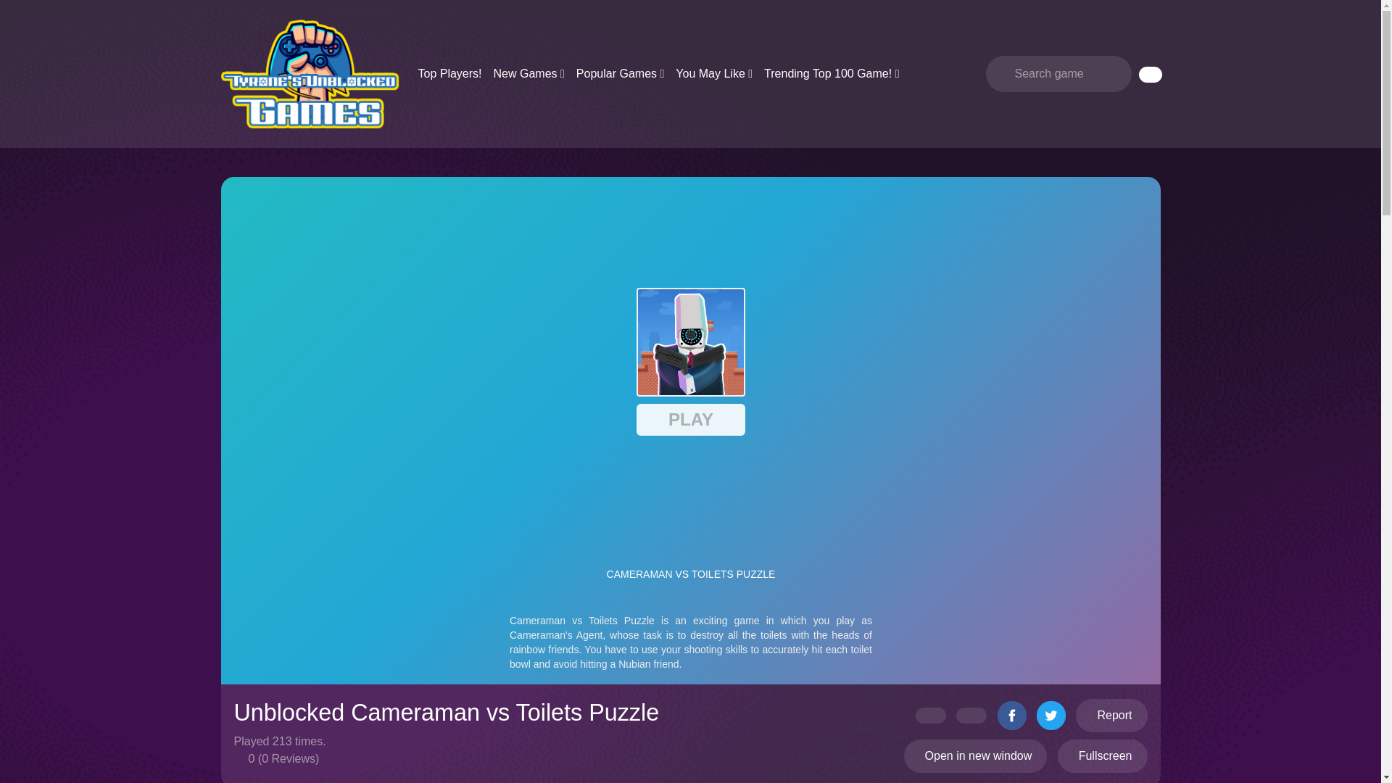 This screenshot has width=1392, height=783. What do you see at coordinates (1111, 715) in the screenshot?
I see `Report` at bounding box center [1111, 715].